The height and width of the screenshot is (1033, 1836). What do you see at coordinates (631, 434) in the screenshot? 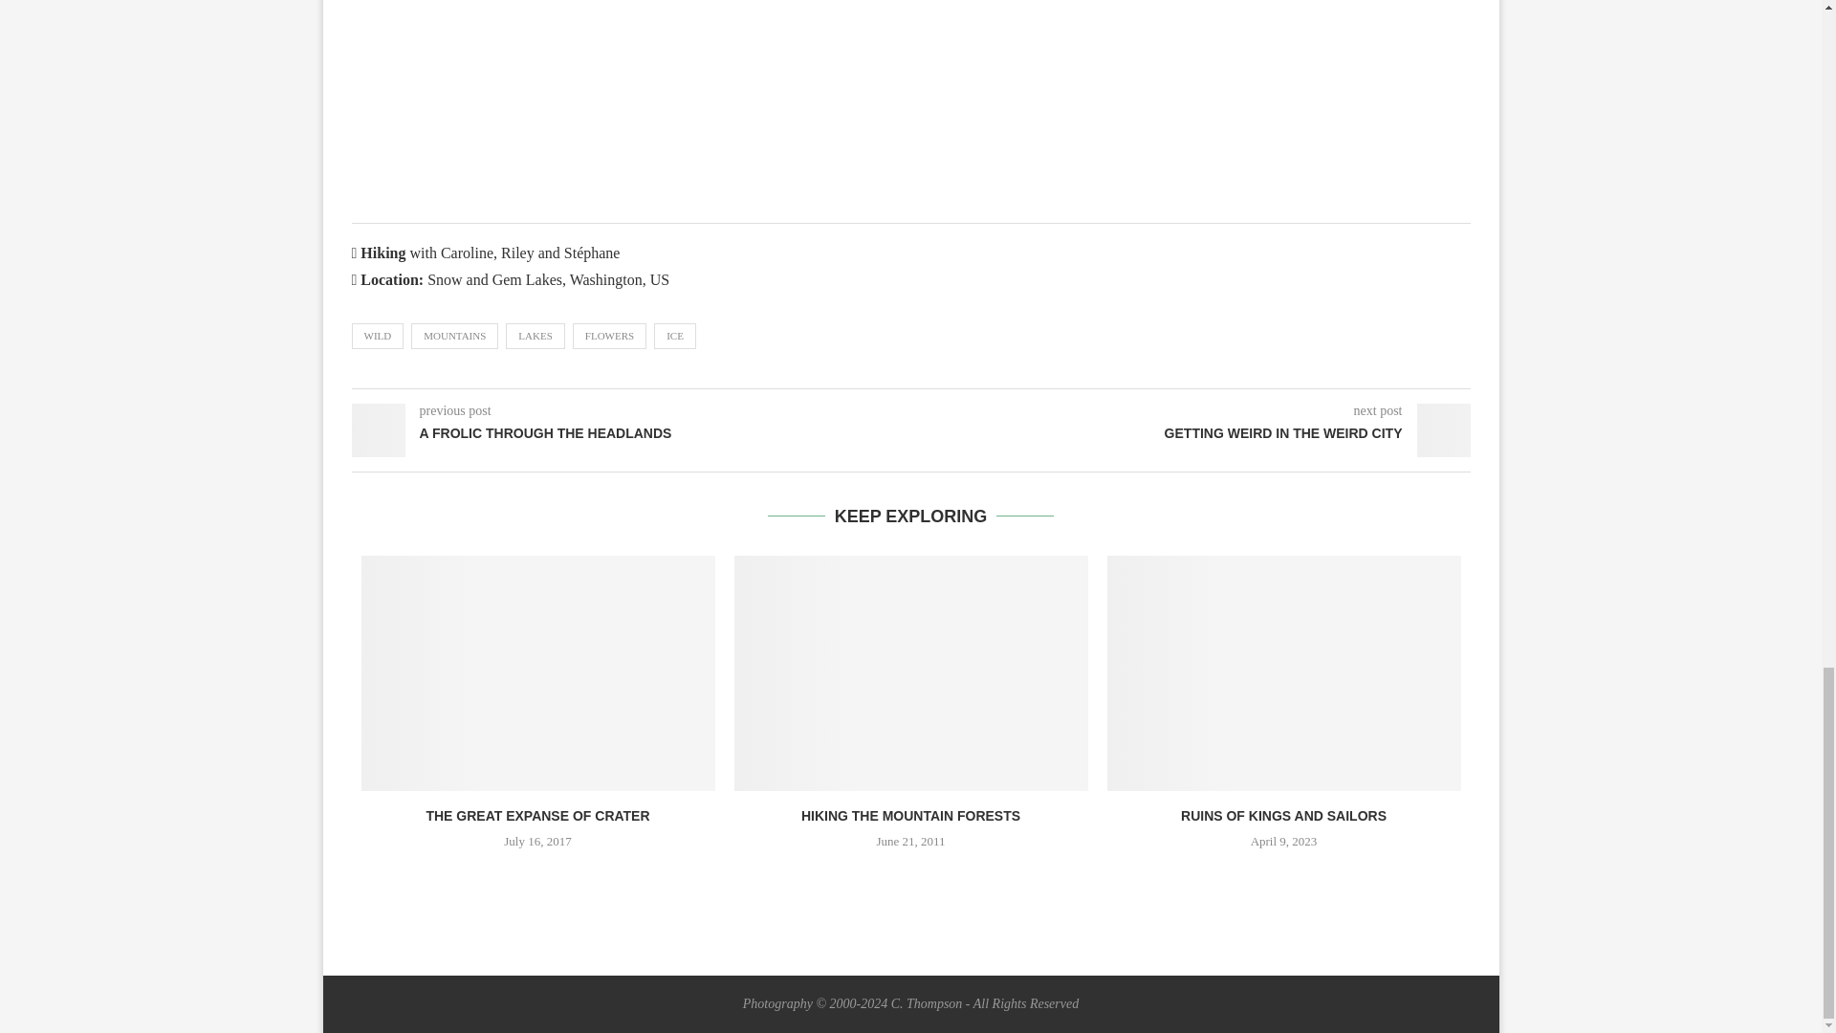
I see `A FROLIC THROUGH THE HEADLANDS` at bounding box center [631, 434].